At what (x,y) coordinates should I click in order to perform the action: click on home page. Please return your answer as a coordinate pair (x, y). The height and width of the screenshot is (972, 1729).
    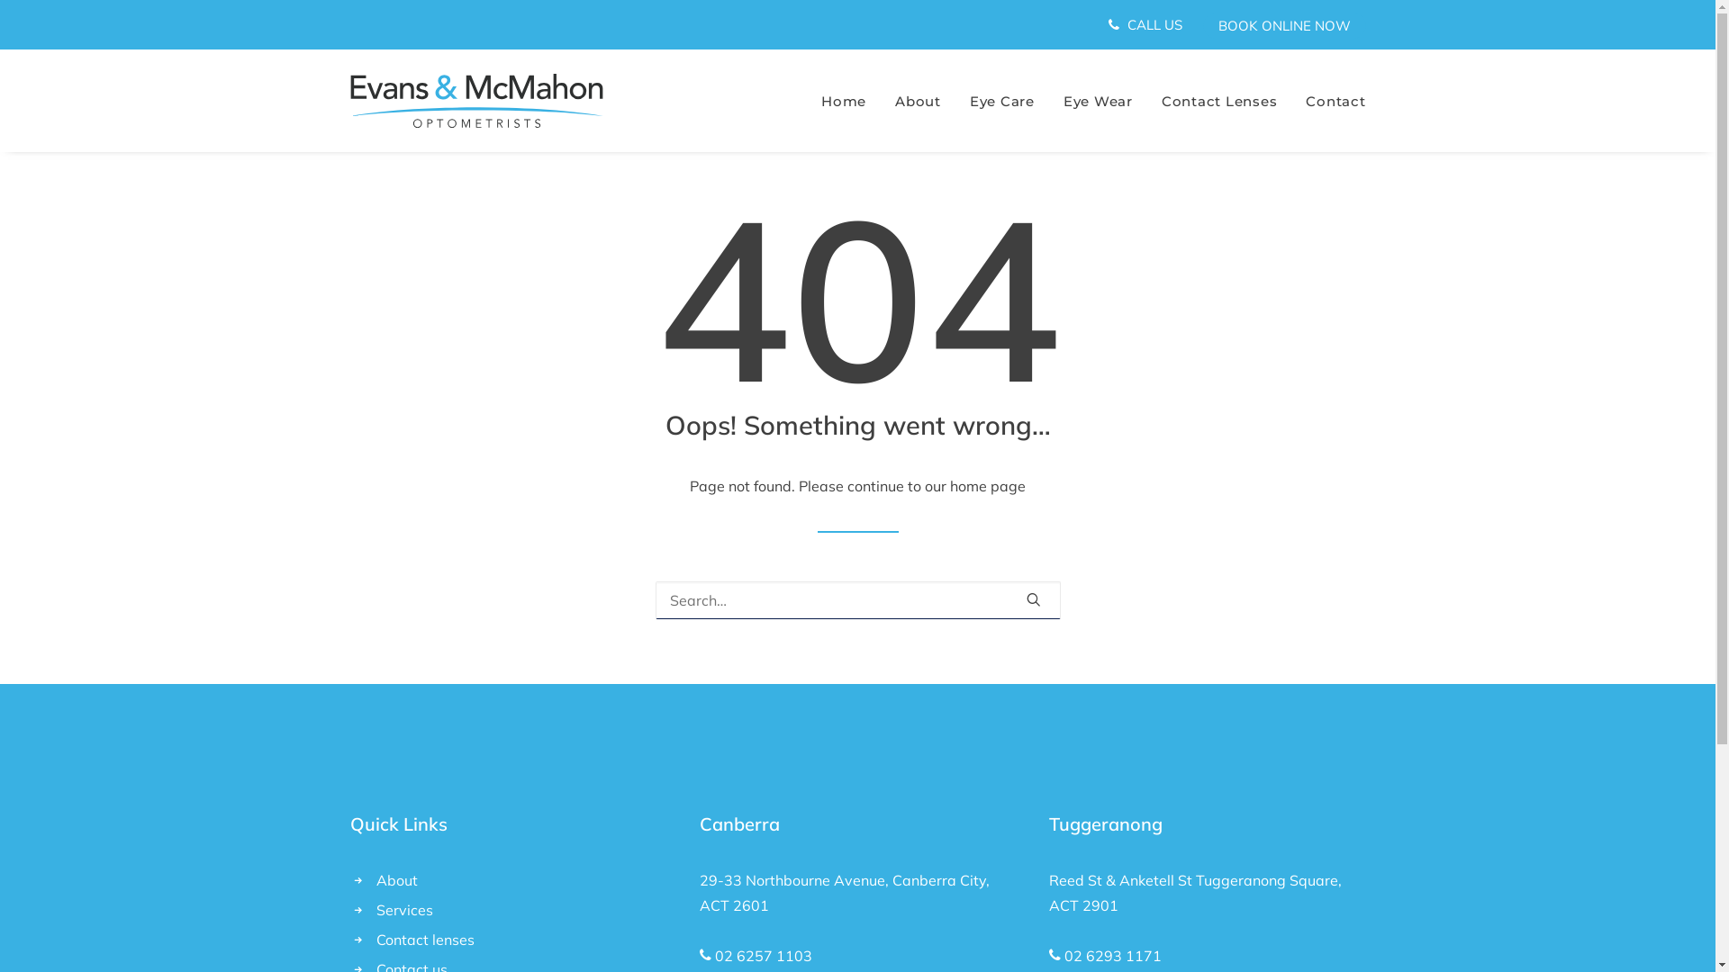
    Looking at the image, I should click on (988, 486).